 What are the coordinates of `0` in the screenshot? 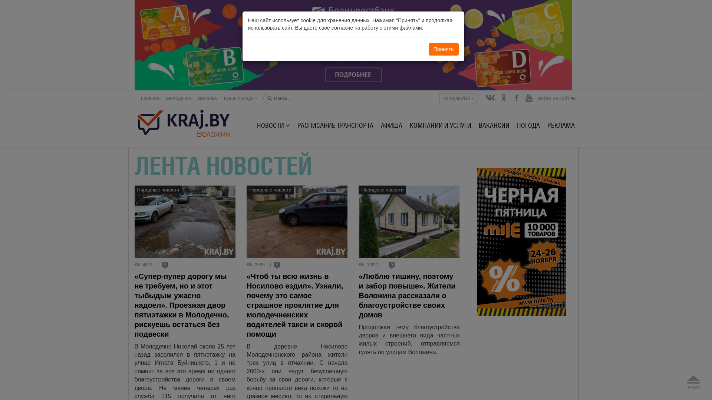 It's located at (277, 265).